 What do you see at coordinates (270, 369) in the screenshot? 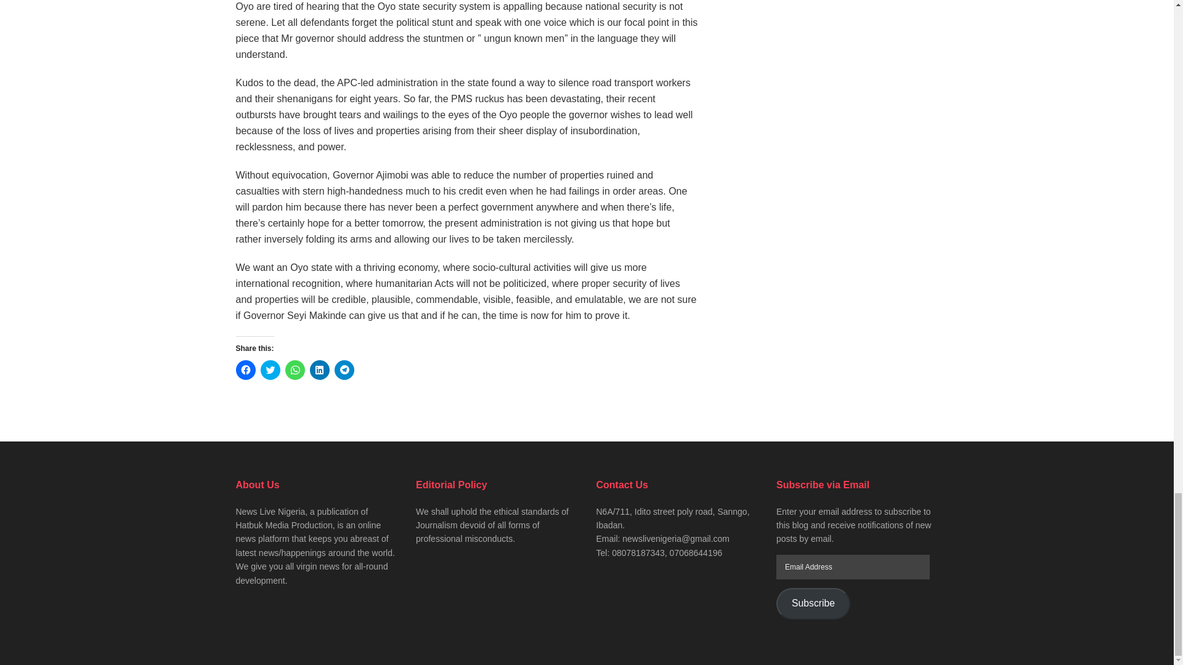
I see `Click to share on Twitter` at bounding box center [270, 369].